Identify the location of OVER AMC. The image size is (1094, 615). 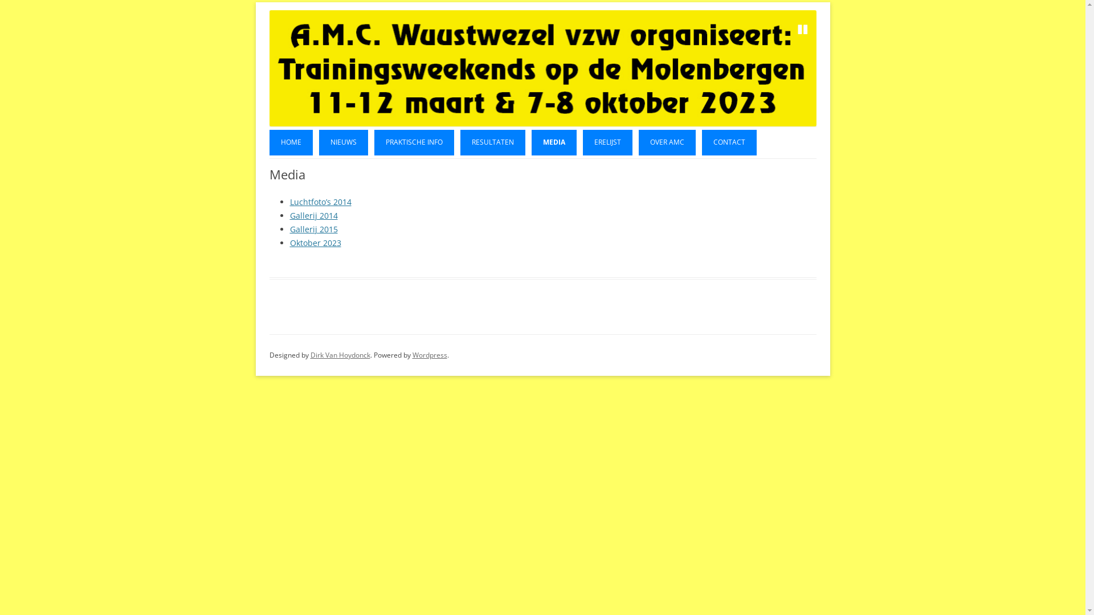
(667, 142).